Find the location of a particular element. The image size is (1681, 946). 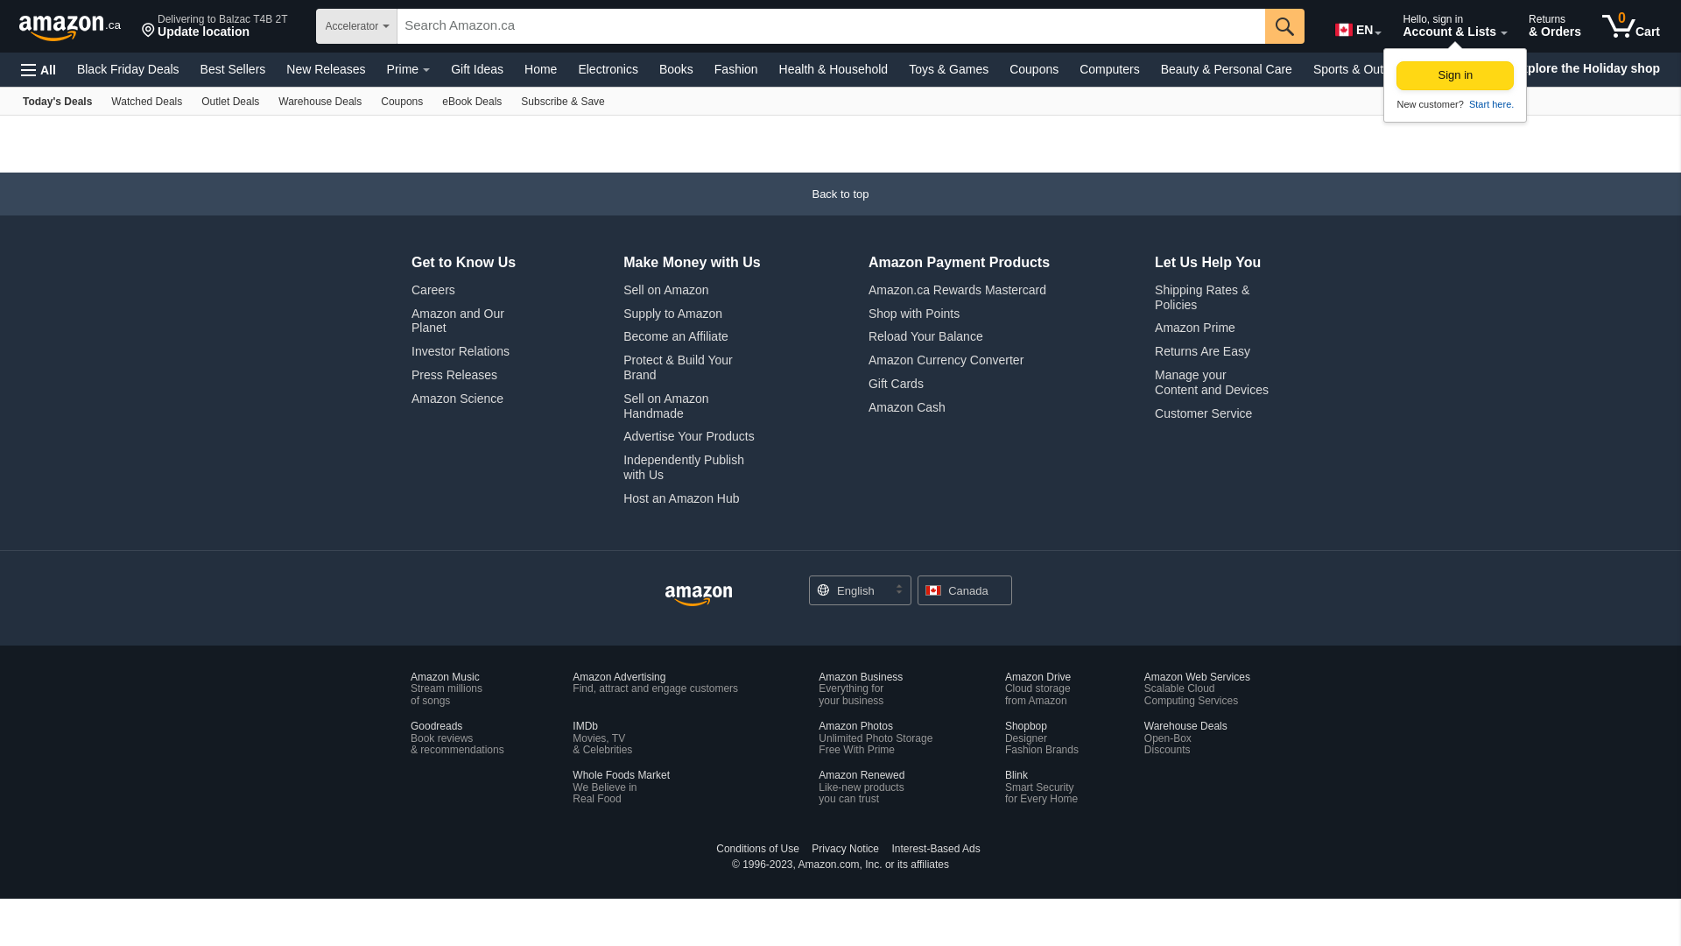

Outlet Deals is located at coordinates (230, 102).